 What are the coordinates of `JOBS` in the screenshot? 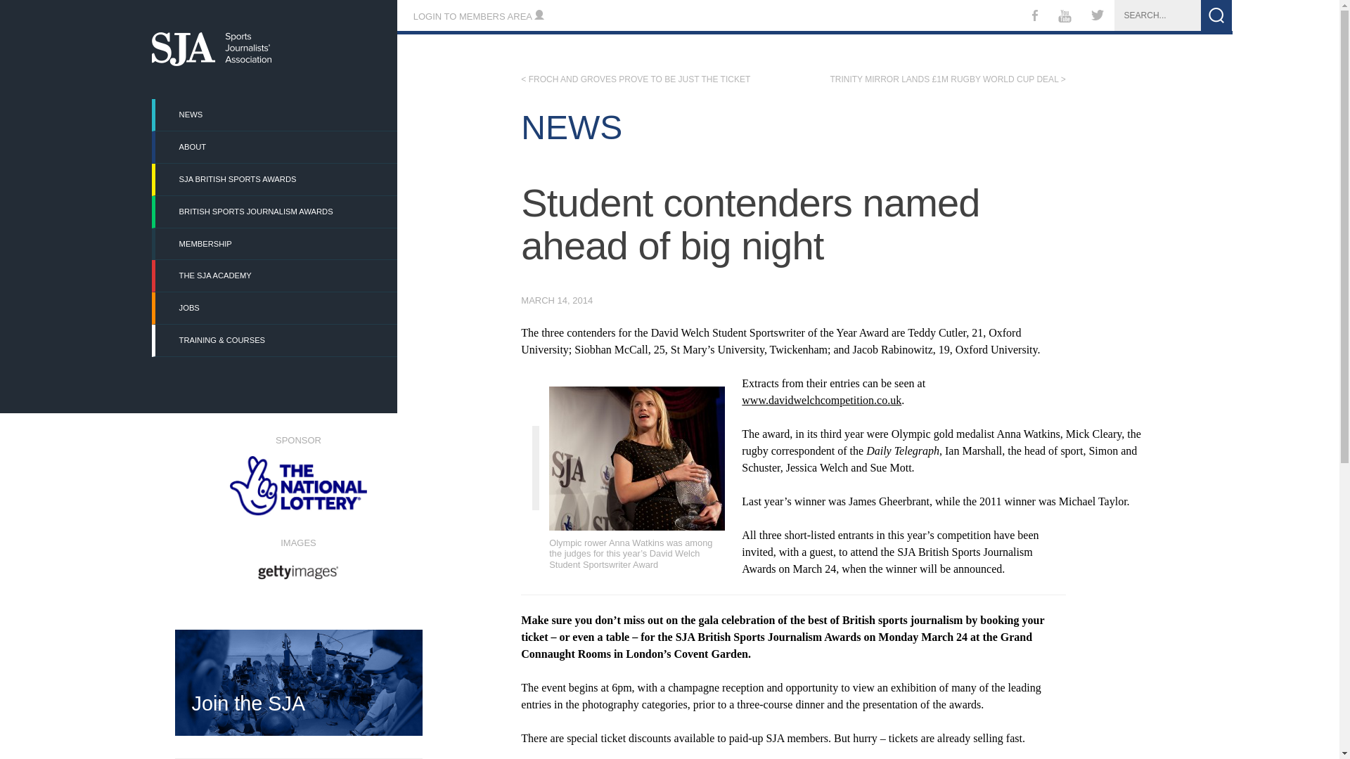 It's located at (276, 308).